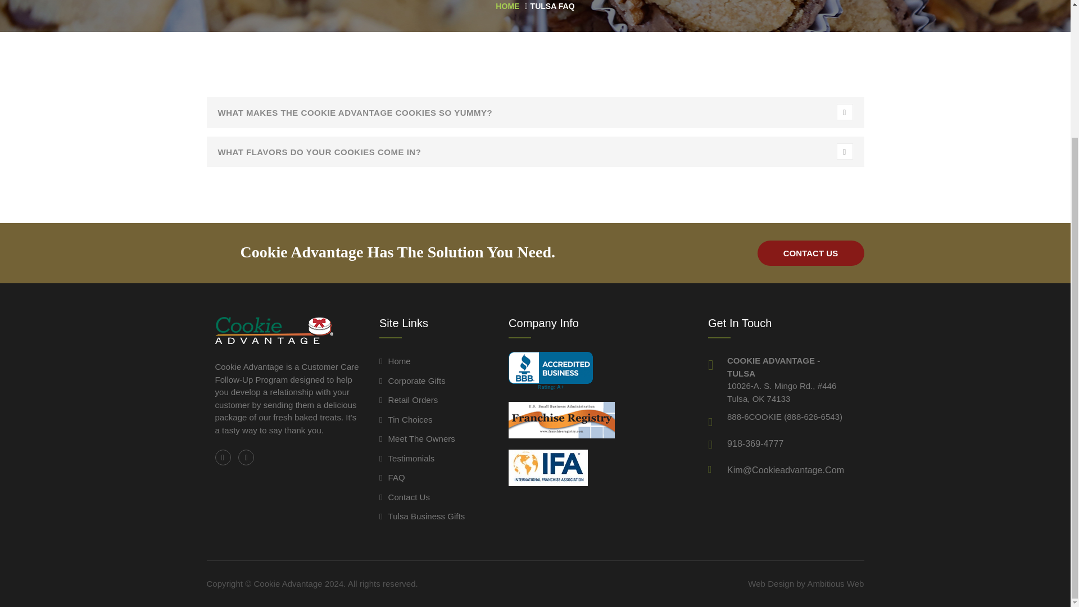 This screenshot has width=1079, height=607. I want to click on FAQ, so click(392, 477).